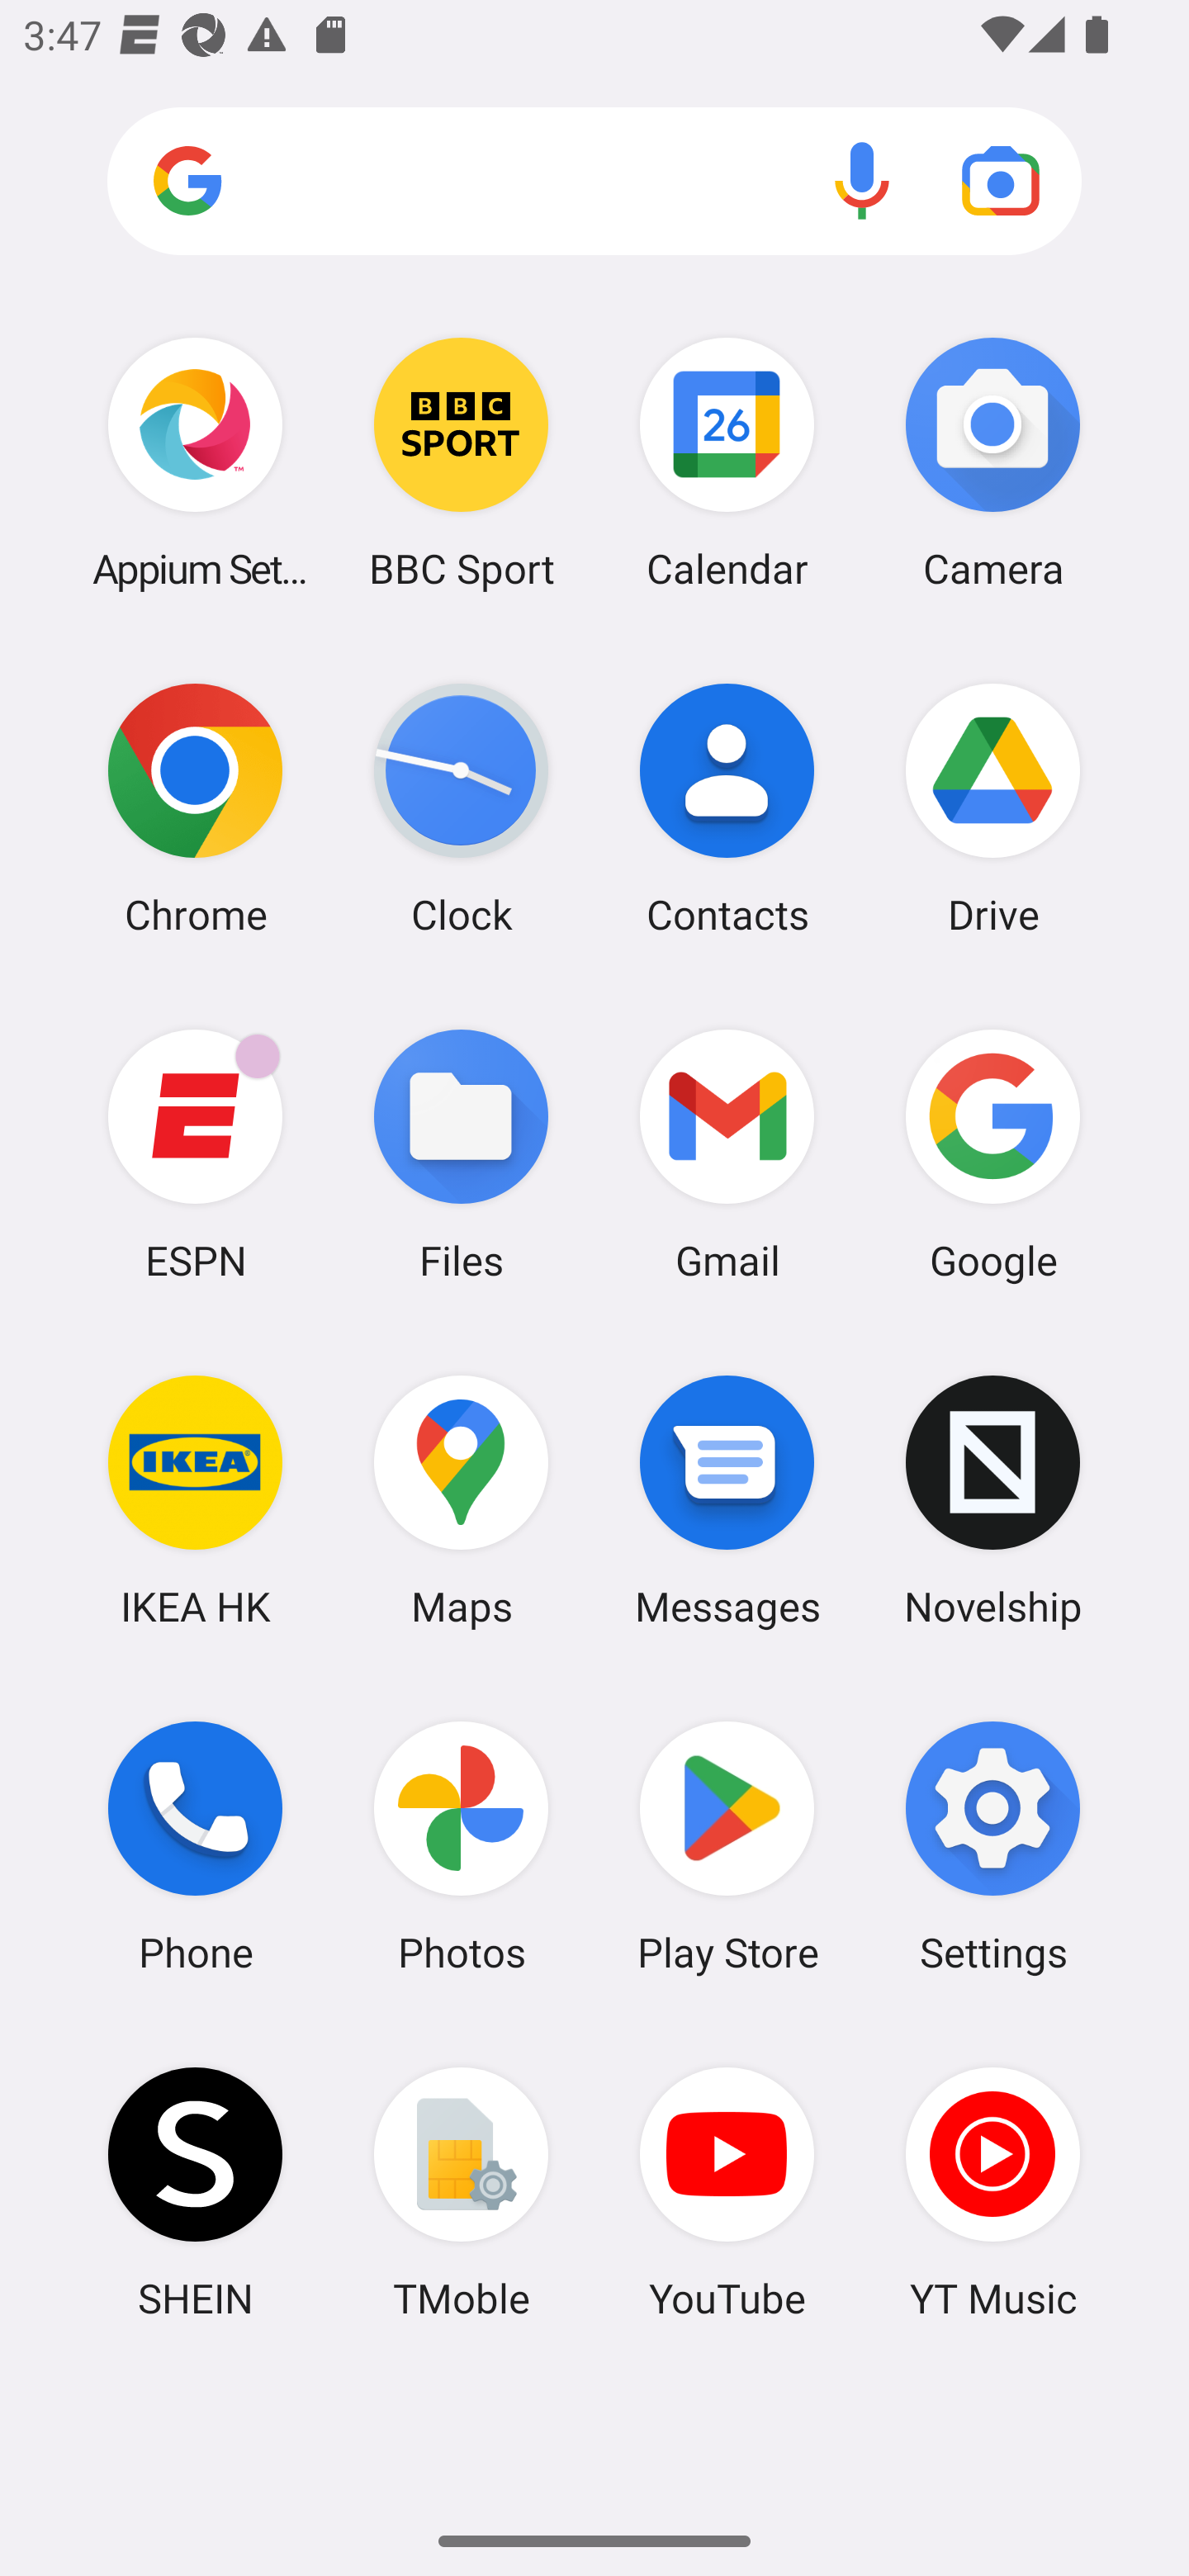 The image size is (1189, 2576). What do you see at coordinates (461, 462) in the screenshot?
I see `BBC Sport` at bounding box center [461, 462].